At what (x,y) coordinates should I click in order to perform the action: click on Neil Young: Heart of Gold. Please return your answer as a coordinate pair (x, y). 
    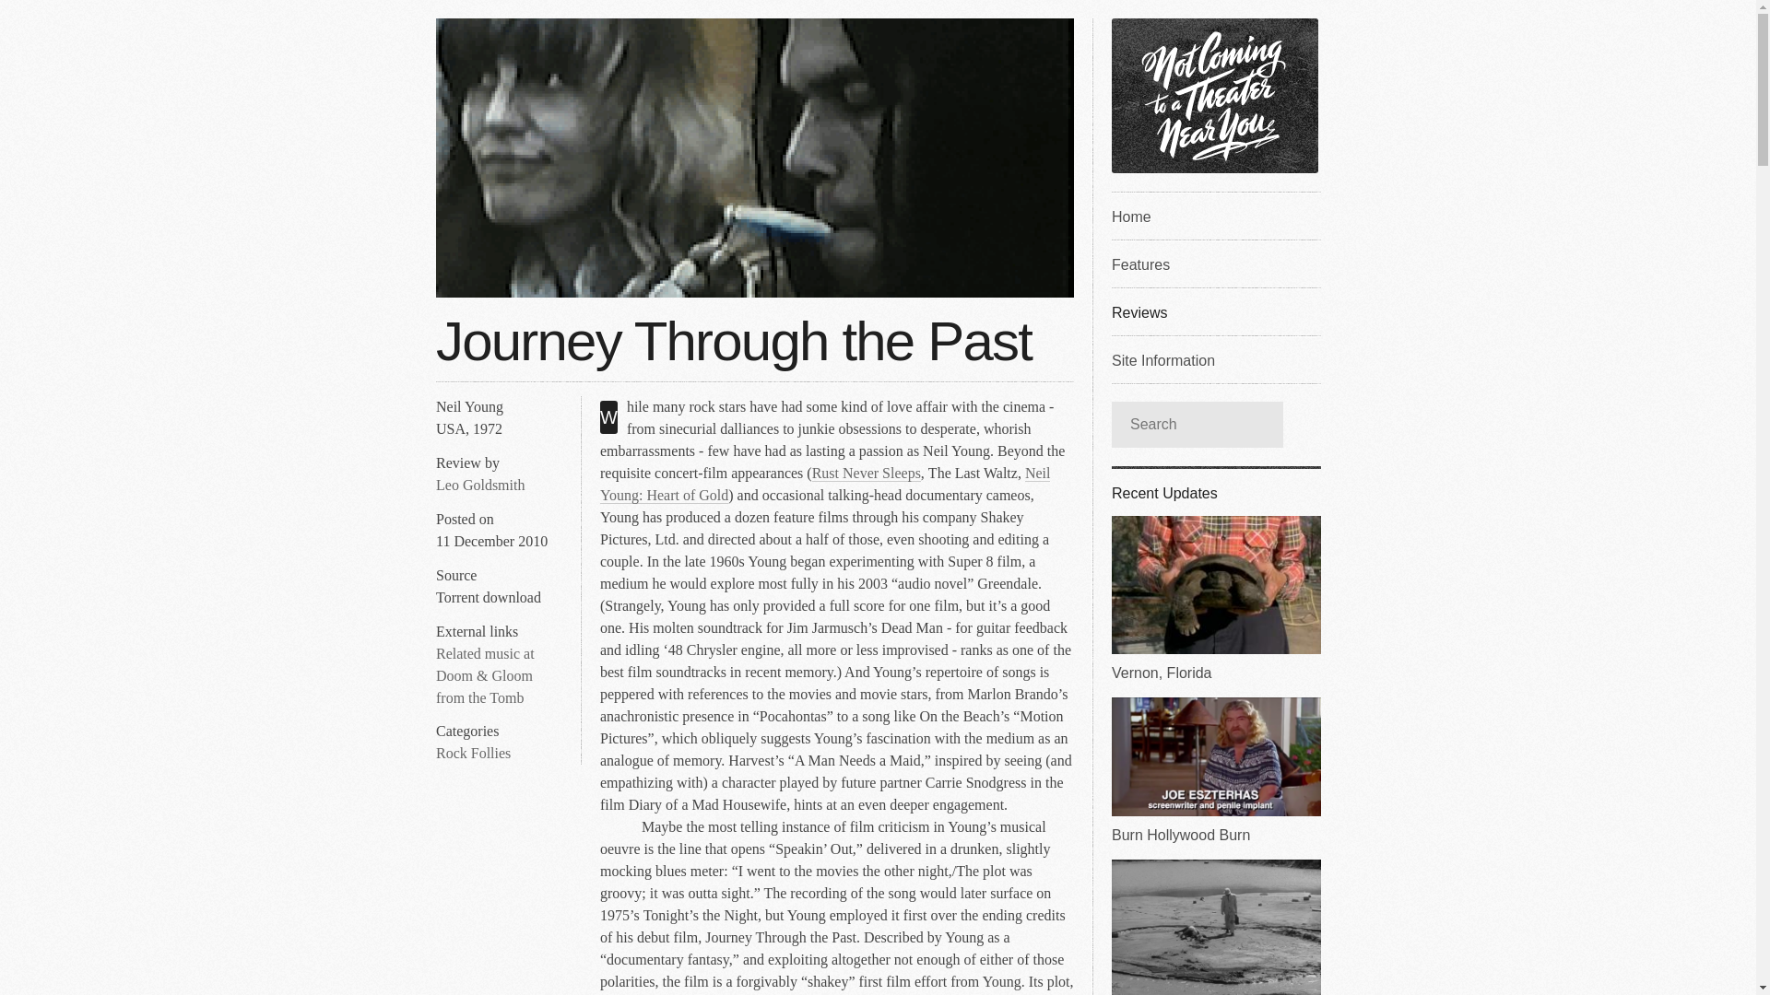
    Looking at the image, I should click on (824, 485).